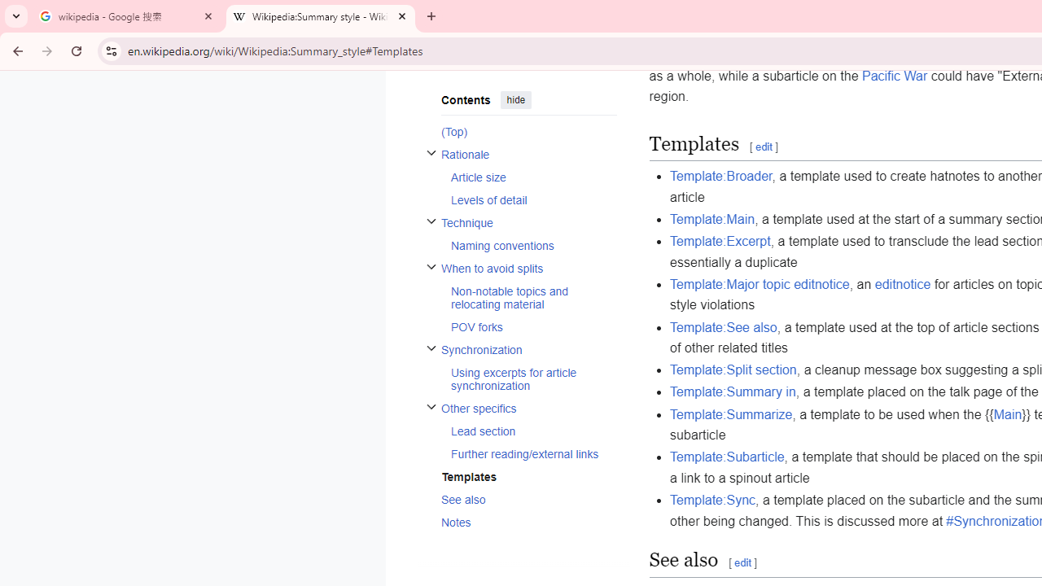 This screenshot has width=1042, height=586. I want to click on edit, so click(743, 563).